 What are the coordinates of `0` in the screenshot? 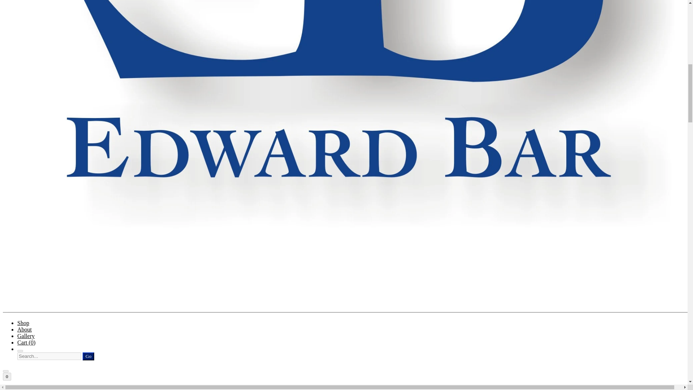 It's located at (6, 377).